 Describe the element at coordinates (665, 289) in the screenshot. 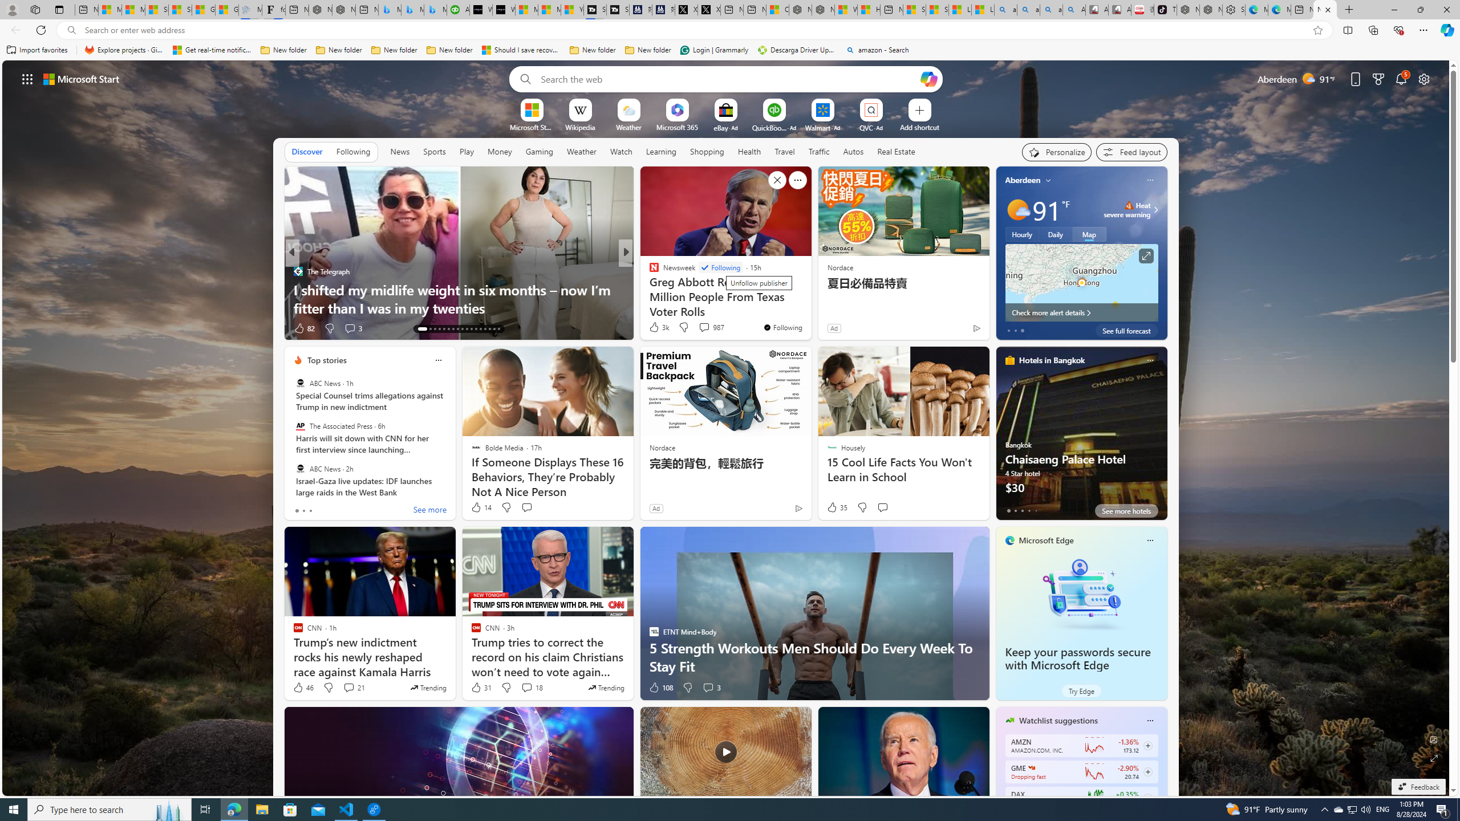

I see `Nordace.com` at that location.